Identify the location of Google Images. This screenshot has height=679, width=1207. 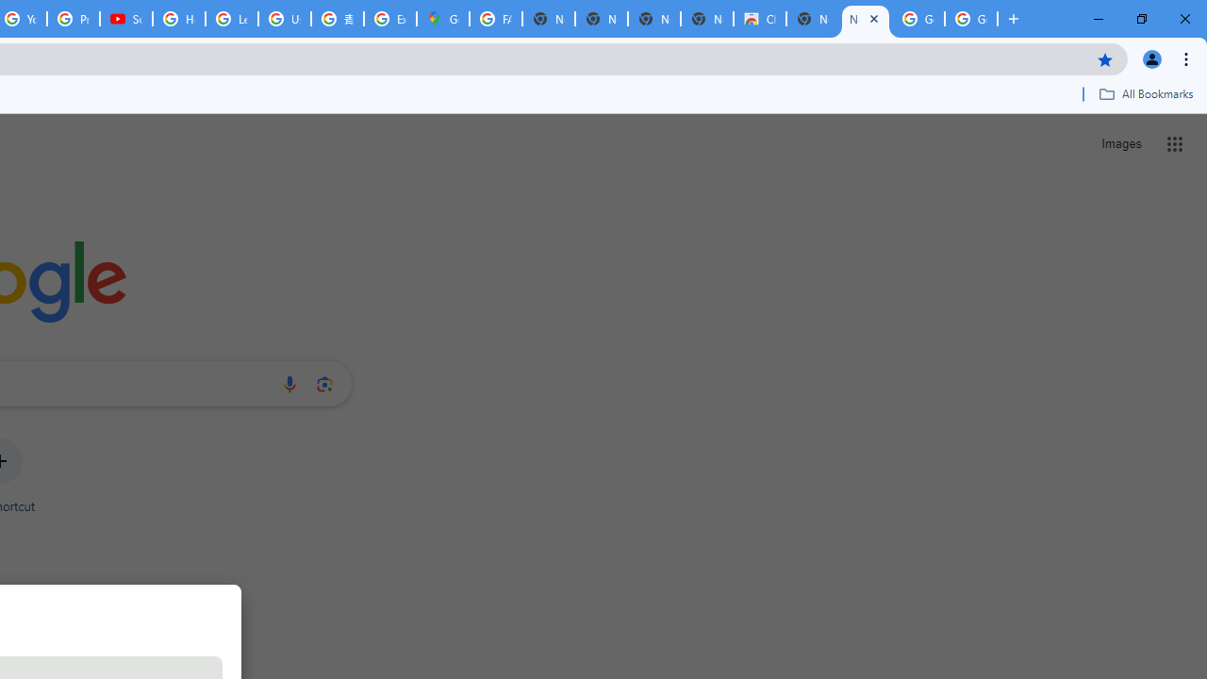
(918, 19).